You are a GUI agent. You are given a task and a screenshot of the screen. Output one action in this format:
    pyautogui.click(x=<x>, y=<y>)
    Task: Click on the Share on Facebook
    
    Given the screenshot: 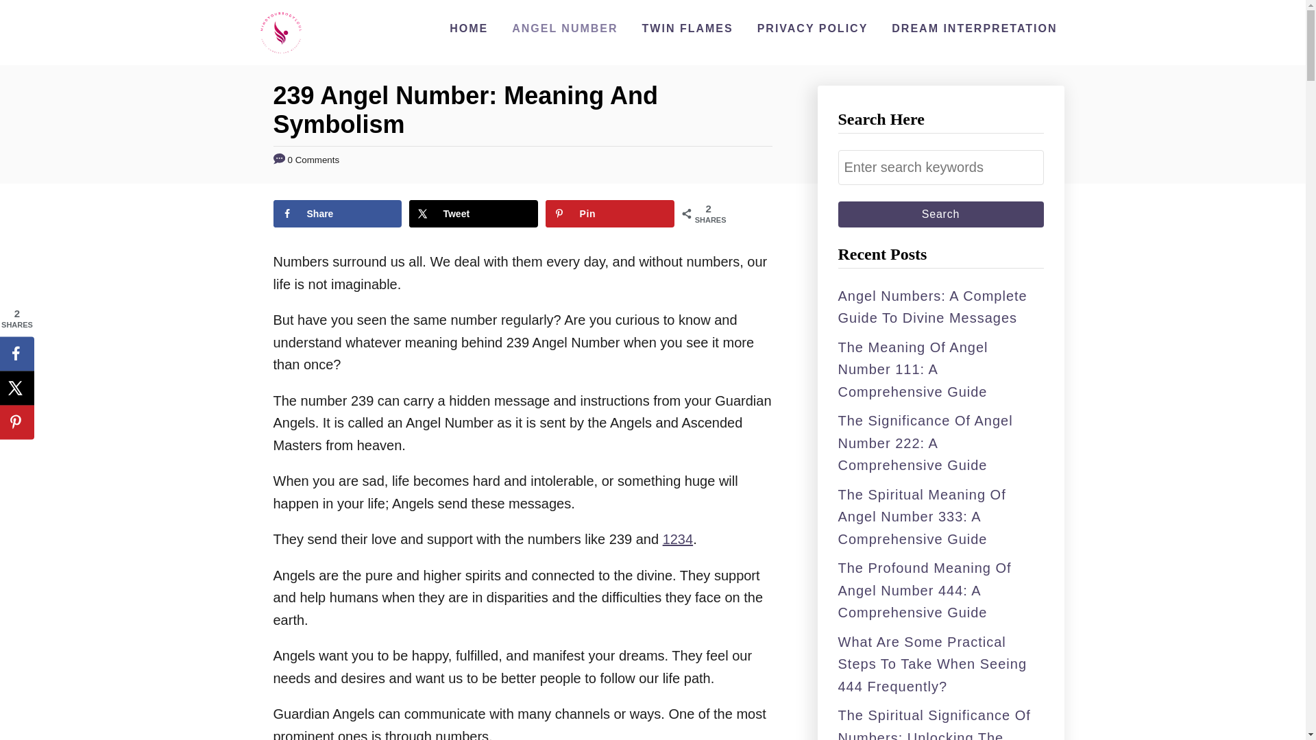 What is the action you would take?
    pyautogui.click(x=337, y=213)
    